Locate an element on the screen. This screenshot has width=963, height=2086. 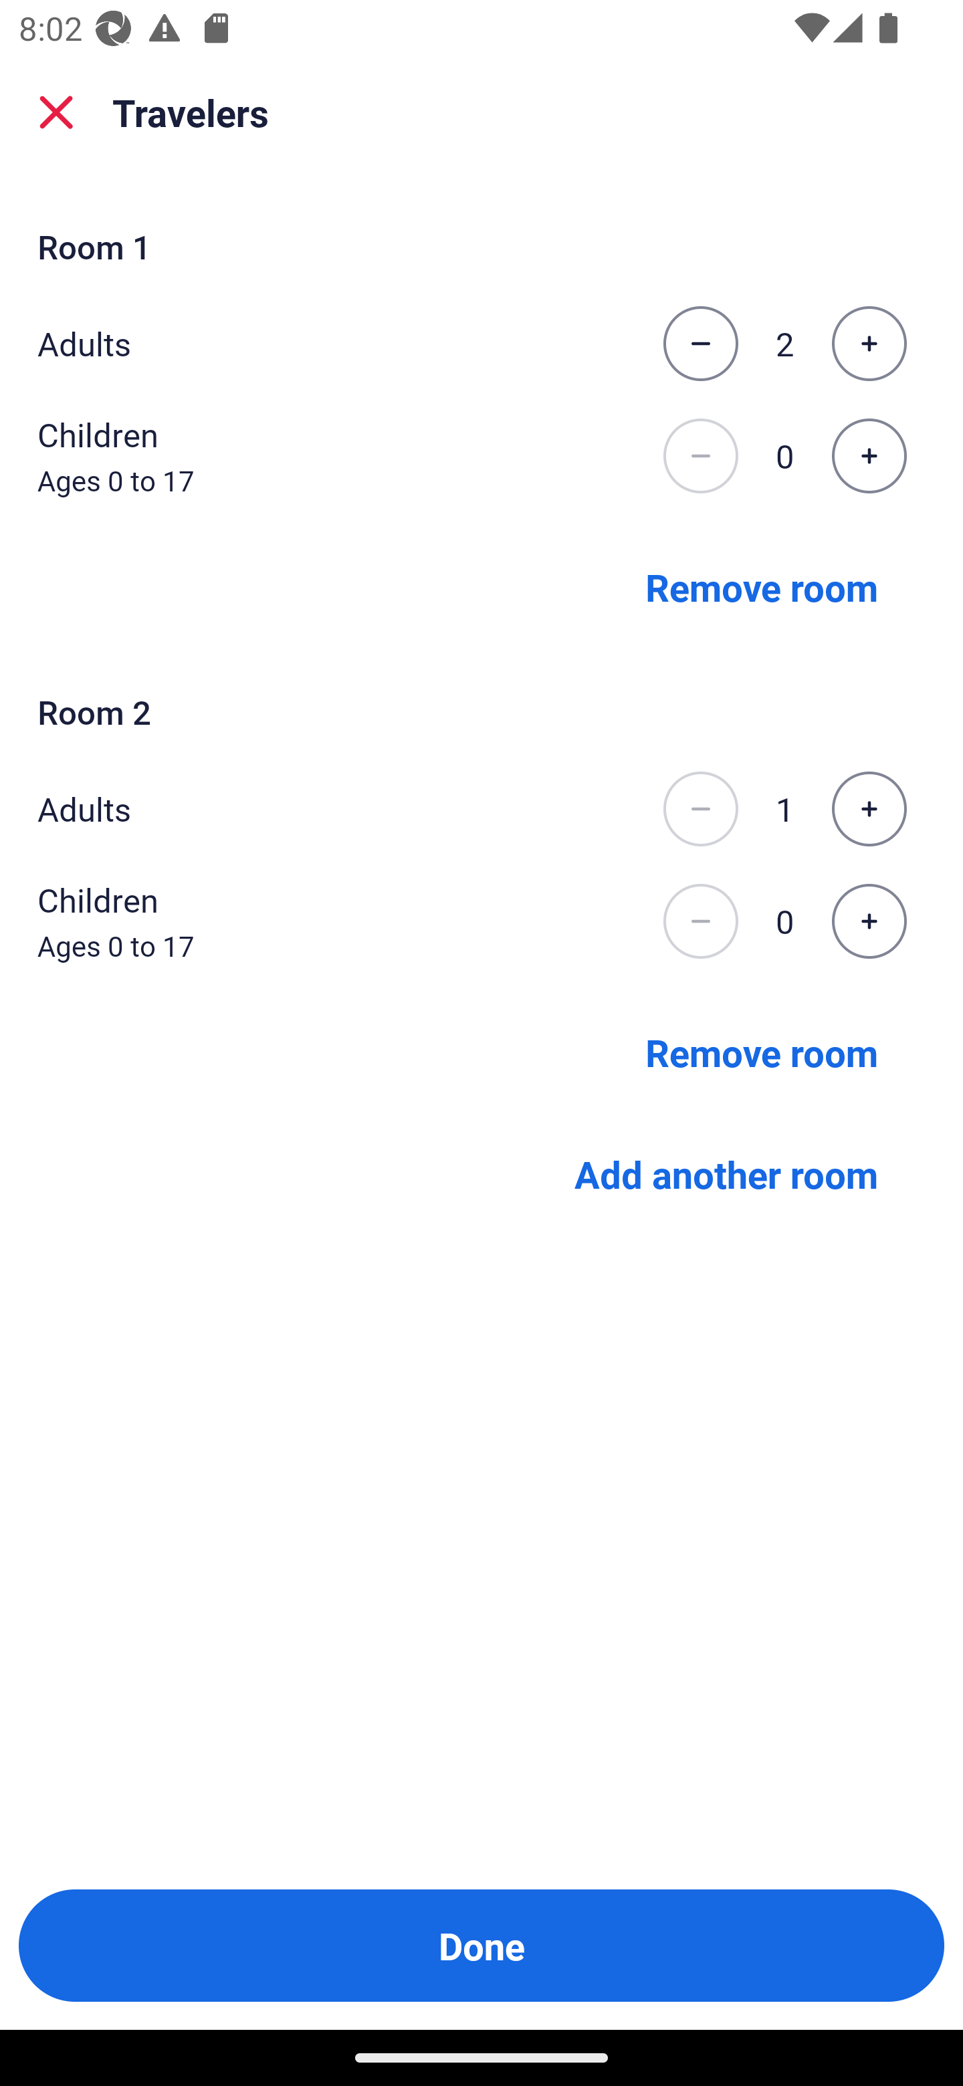
Increase the number of children is located at coordinates (869, 457).